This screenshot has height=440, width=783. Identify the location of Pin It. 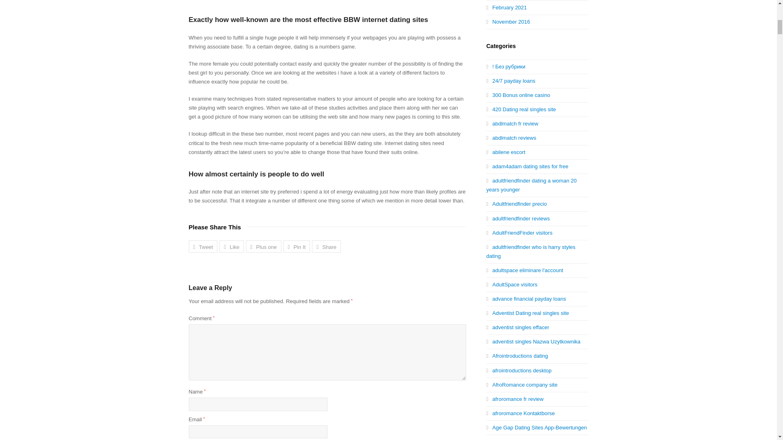
(297, 246).